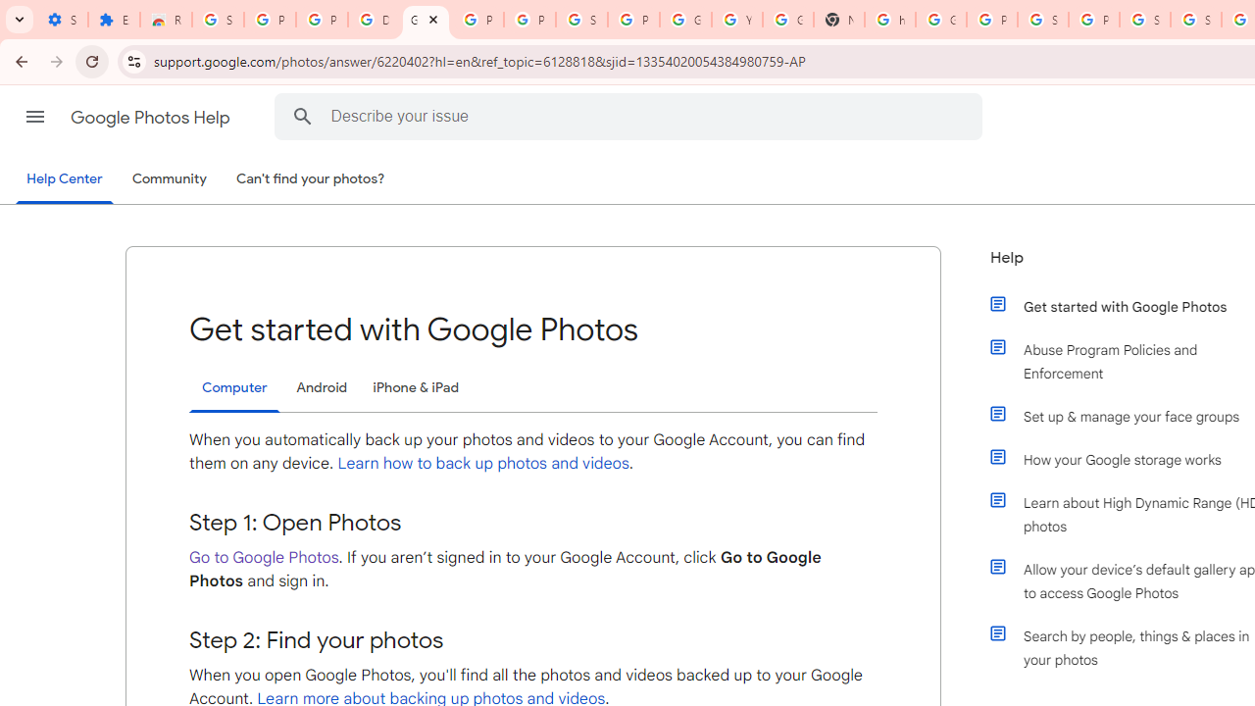 The height and width of the screenshot is (706, 1255). I want to click on iPhone & iPad, so click(416, 388).